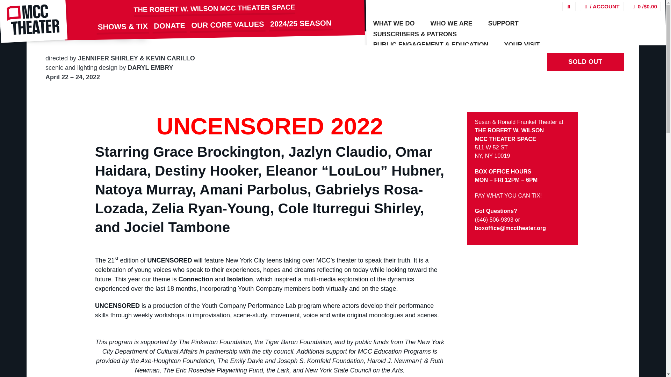 This screenshot has width=671, height=377. What do you see at coordinates (522, 45) in the screenshot?
I see `YOUR VISIT` at bounding box center [522, 45].